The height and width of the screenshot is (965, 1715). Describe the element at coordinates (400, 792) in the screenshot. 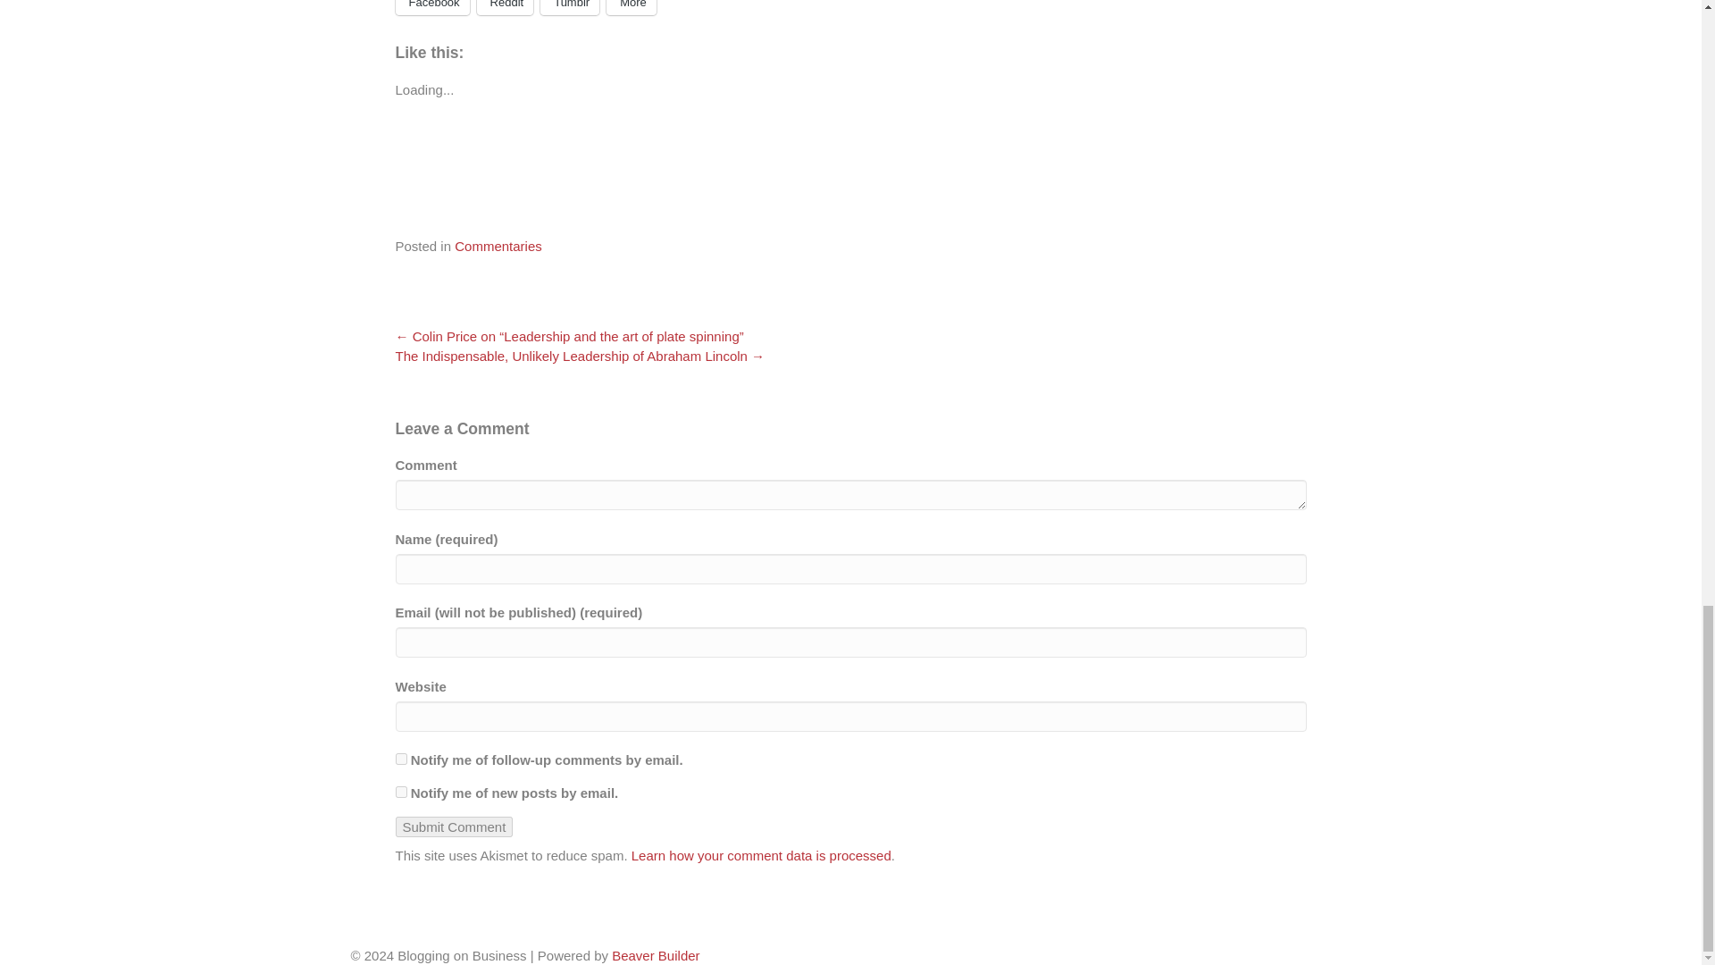

I see `subscribe` at that location.